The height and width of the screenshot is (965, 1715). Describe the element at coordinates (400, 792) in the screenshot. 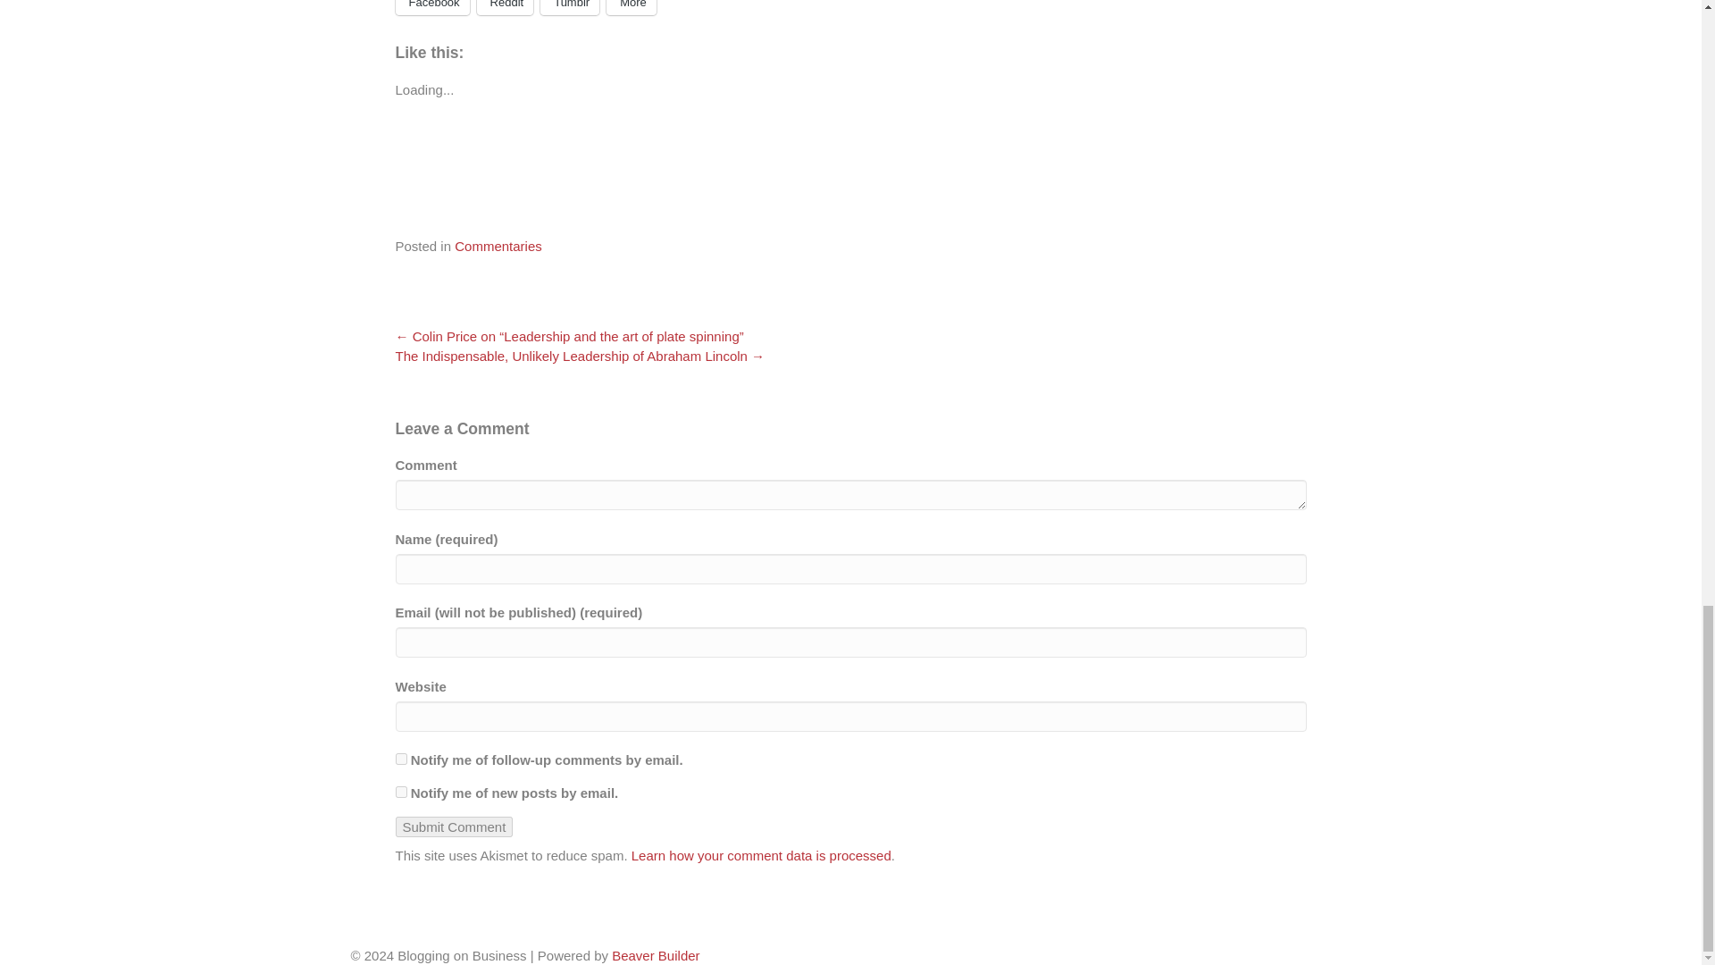

I see `subscribe` at that location.